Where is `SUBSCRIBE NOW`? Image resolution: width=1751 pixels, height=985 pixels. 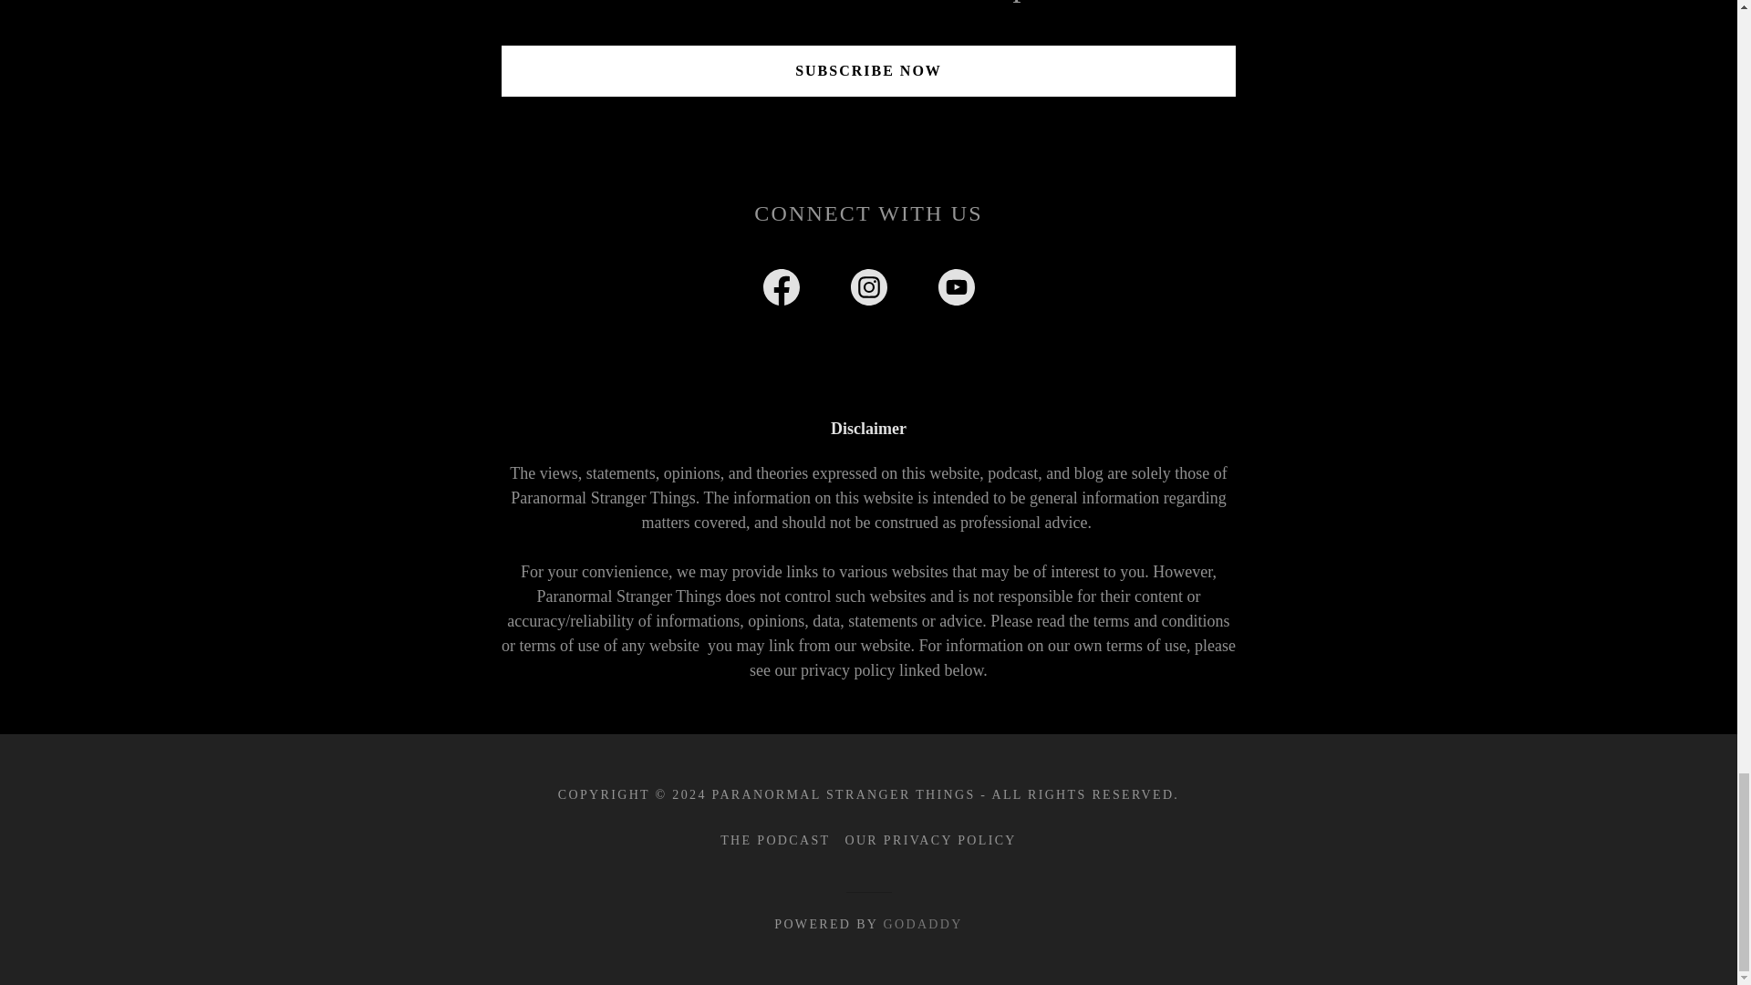
SUBSCRIBE NOW is located at coordinates (868, 70).